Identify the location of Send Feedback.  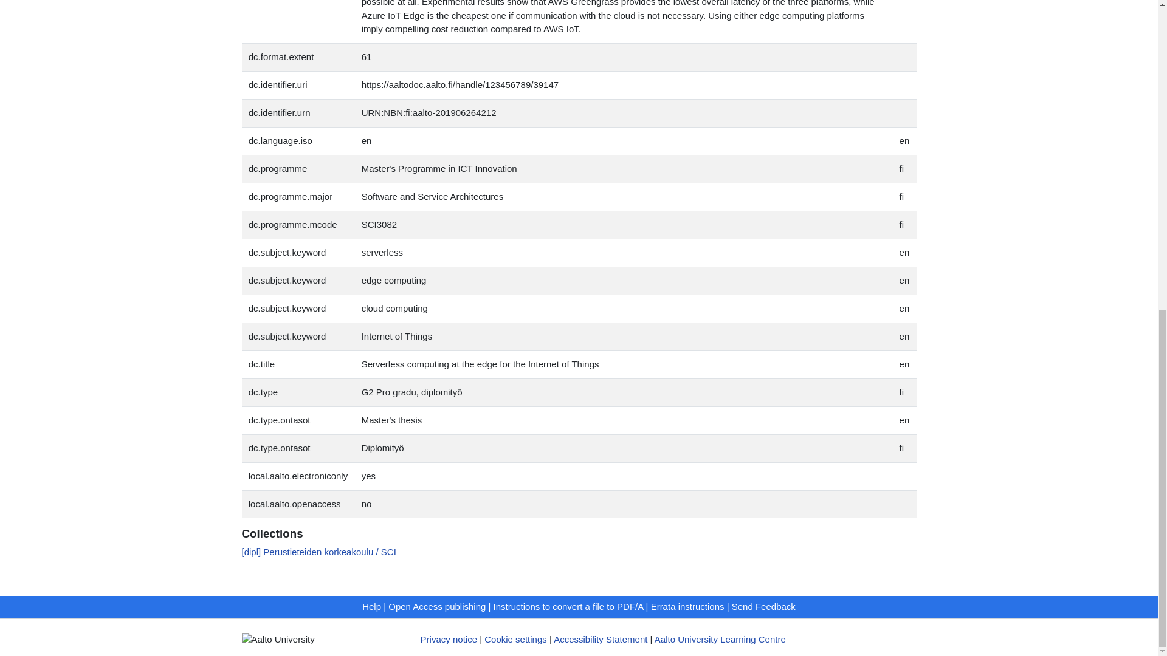
(763, 606).